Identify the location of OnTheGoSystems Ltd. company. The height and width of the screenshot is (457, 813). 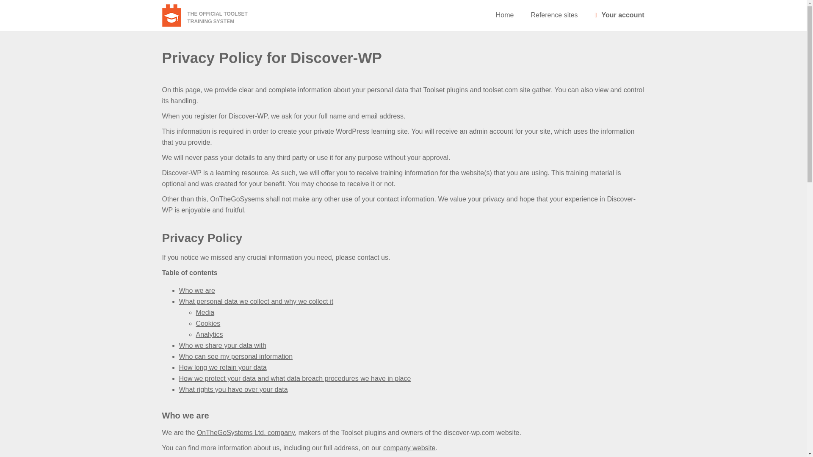
(208, 323).